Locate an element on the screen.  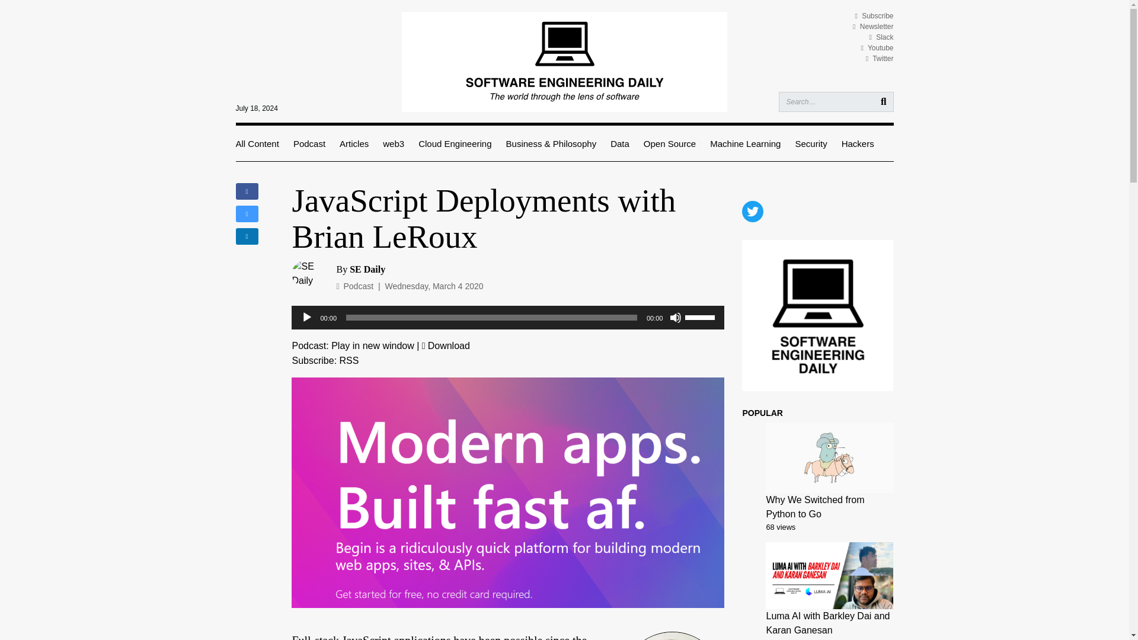
Newsletter is located at coordinates (872, 26).